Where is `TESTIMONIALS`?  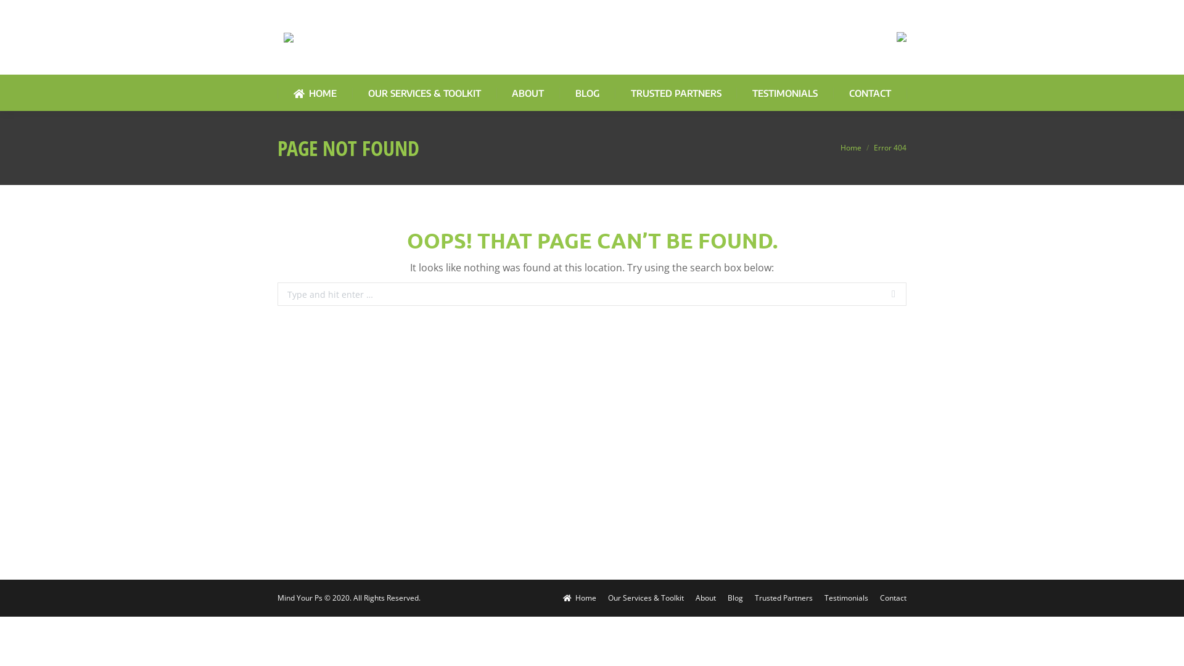
TESTIMONIALS is located at coordinates (785, 94).